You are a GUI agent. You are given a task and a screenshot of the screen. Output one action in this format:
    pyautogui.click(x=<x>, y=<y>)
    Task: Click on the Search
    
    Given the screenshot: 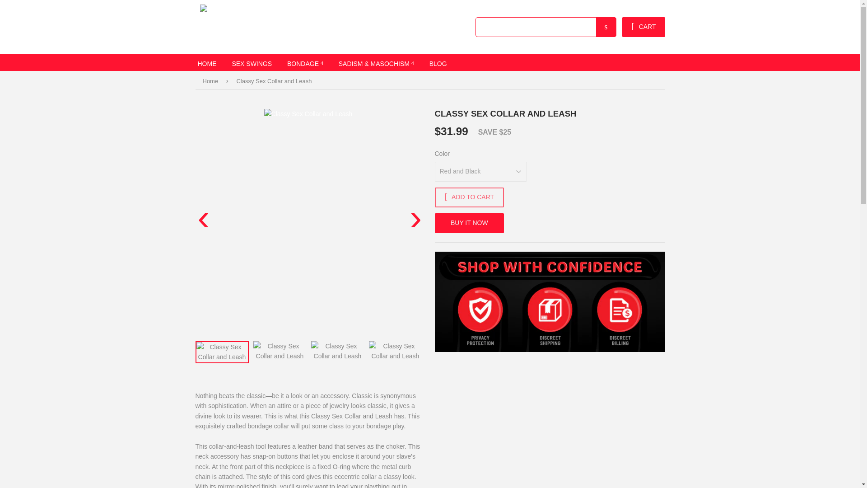 What is the action you would take?
    pyautogui.click(x=606, y=27)
    